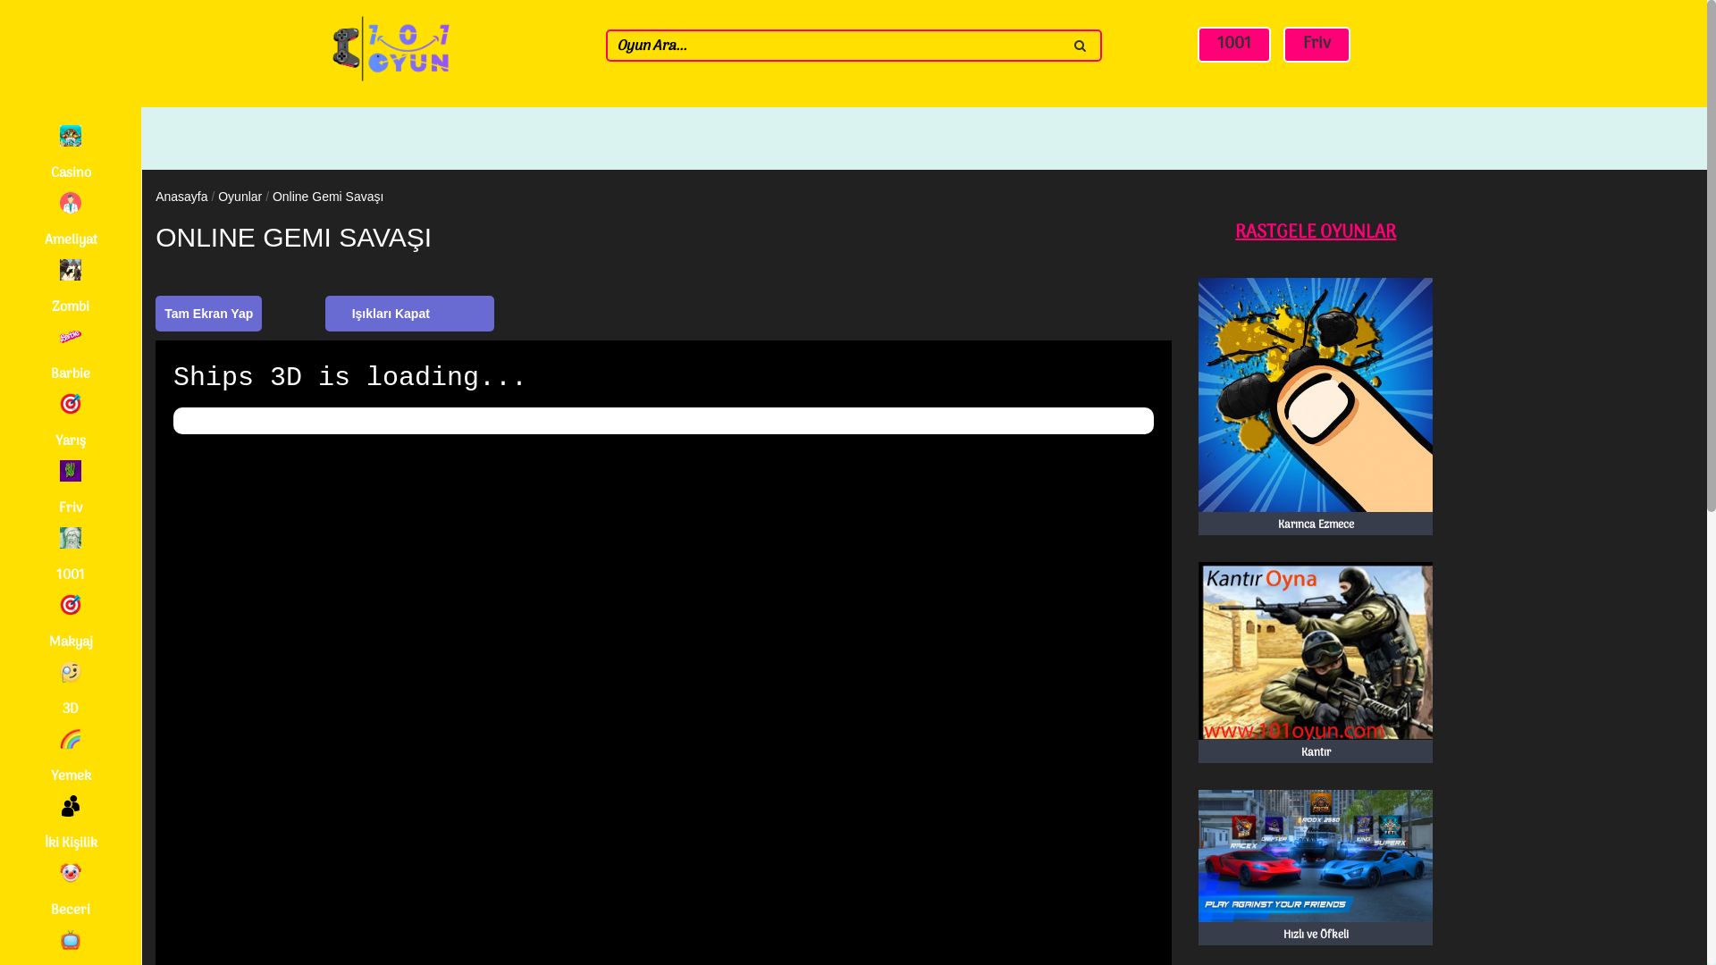 This screenshot has width=1716, height=965. What do you see at coordinates (71, 624) in the screenshot?
I see `Makyaj` at bounding box center [71, 624].